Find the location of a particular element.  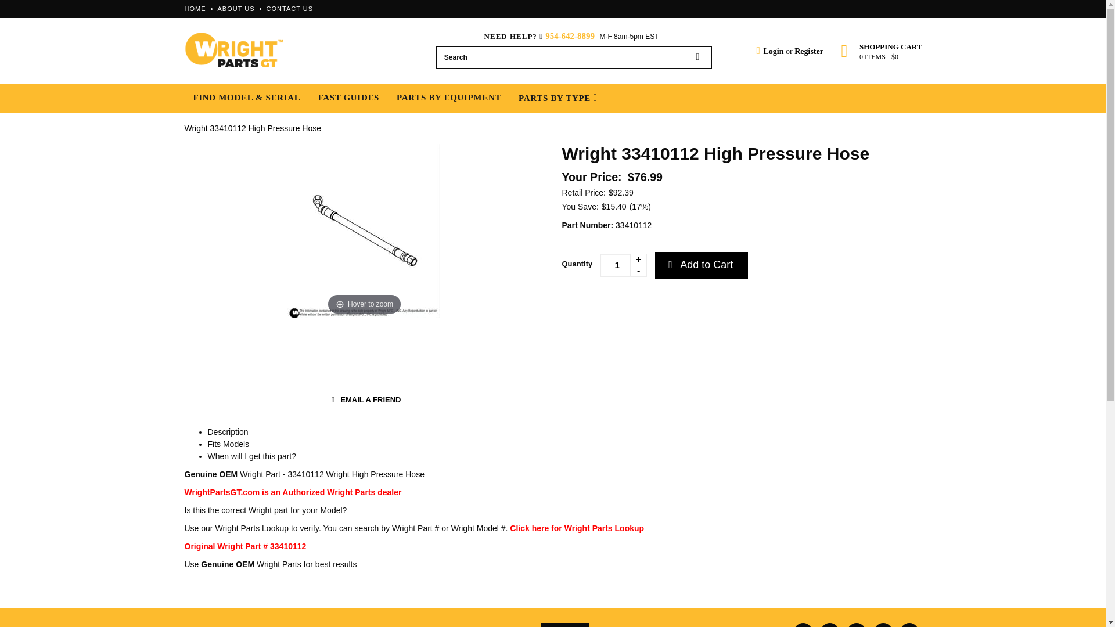

954-642-8899 is located at coordinates (569, 36).